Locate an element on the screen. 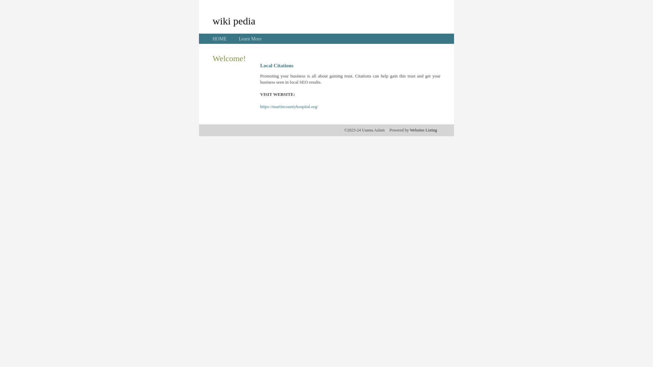 This screenshot has height=367, width=653. https://martincountyhospital.org/ is located at coordinates (289, 107).